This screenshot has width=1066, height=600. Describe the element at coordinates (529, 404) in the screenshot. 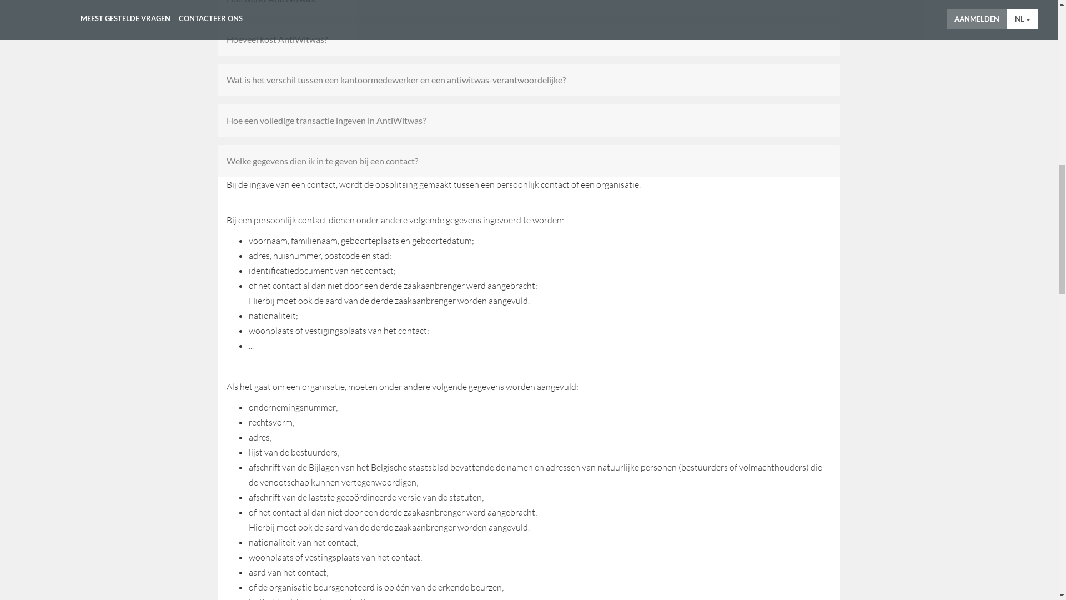

I see `Waarom gebruik maken van AntiWitwas?` at that location.